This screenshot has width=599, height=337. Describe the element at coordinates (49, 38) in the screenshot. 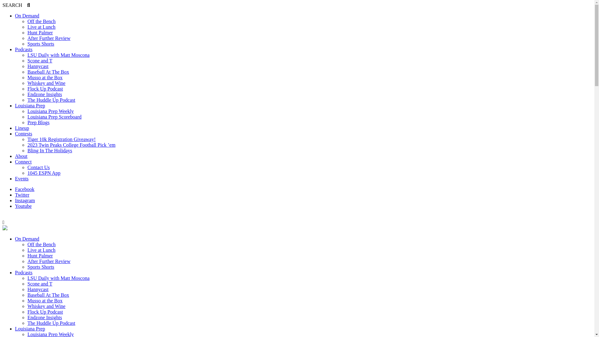

I see `After Further Review` at that location.